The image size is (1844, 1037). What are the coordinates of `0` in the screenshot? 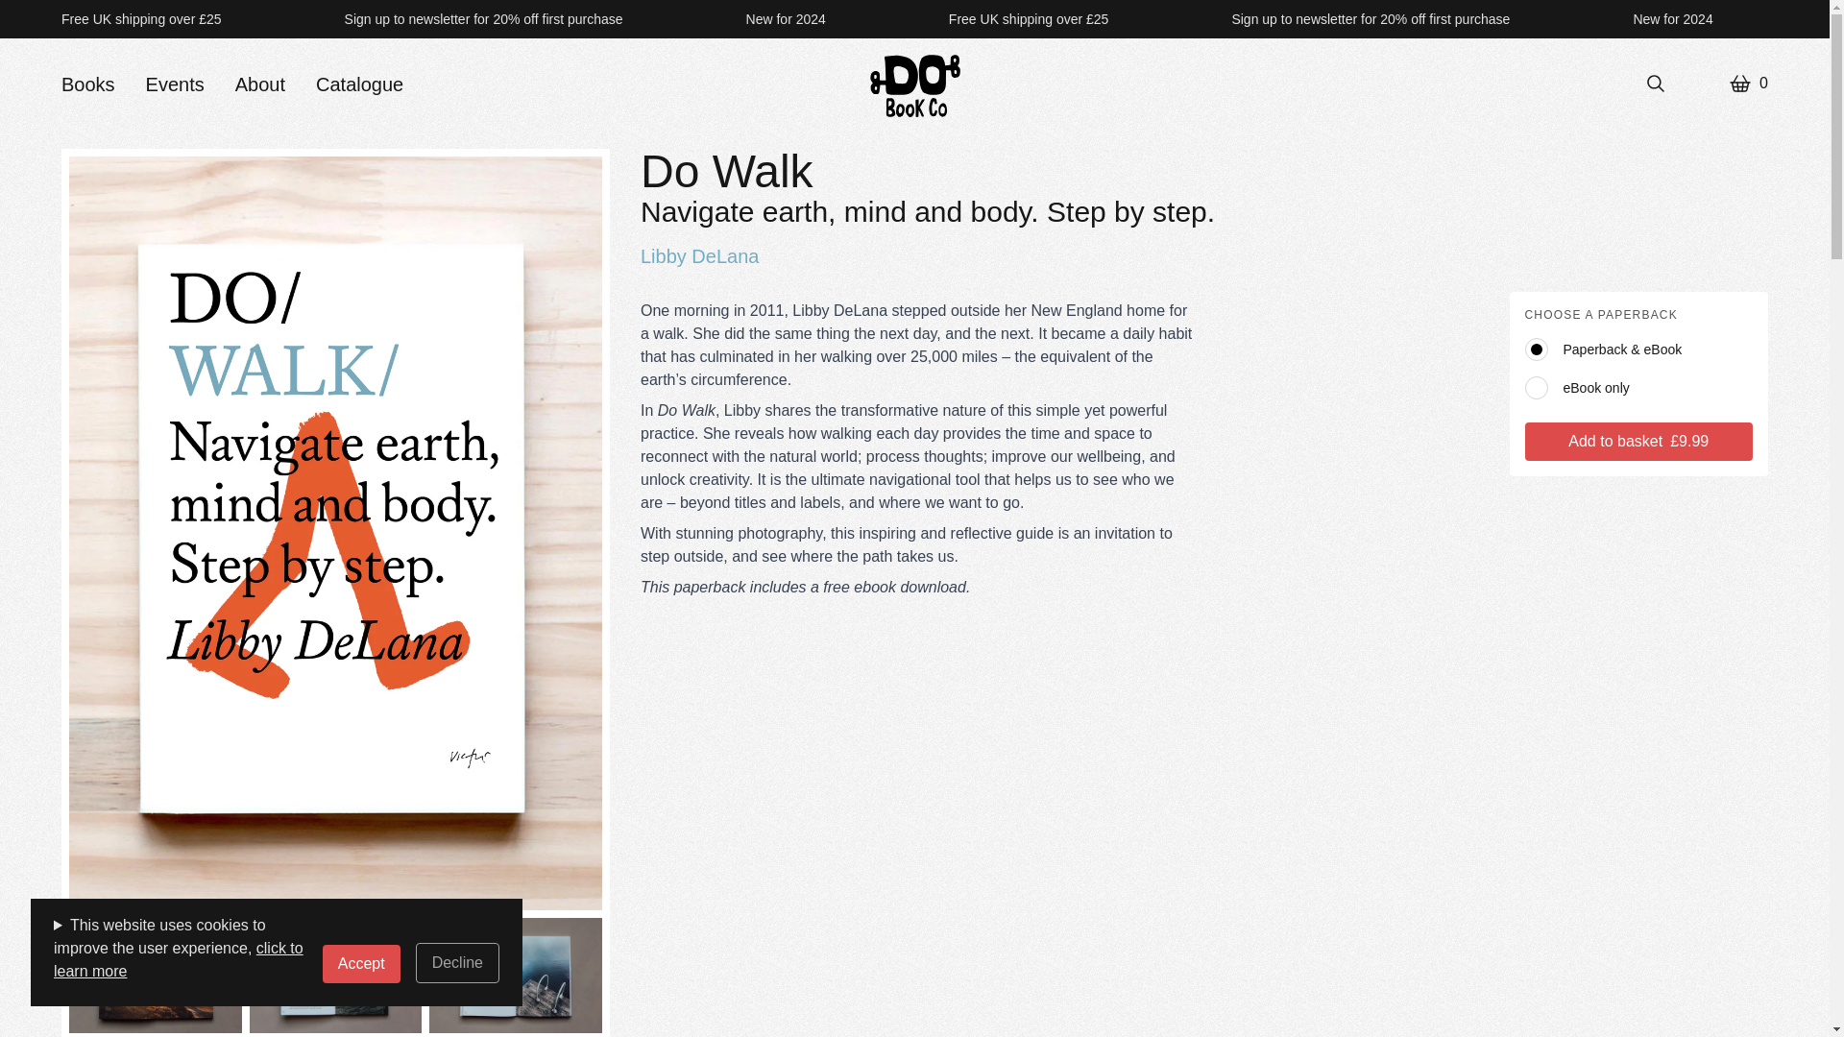 It's located at (1748, 83).